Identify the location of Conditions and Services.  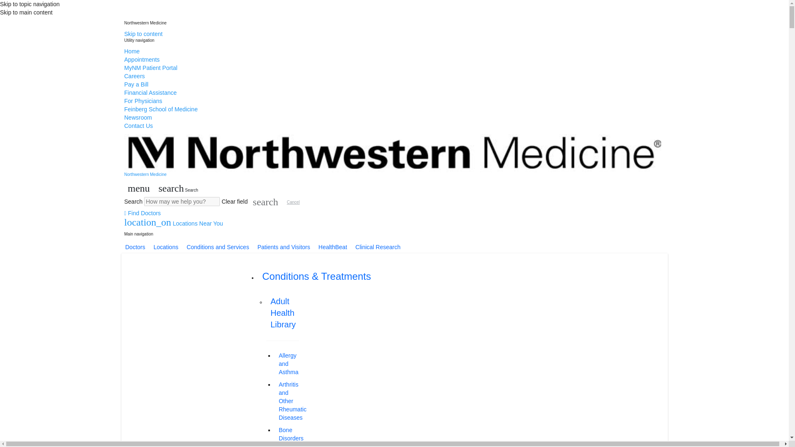
(218, 247).